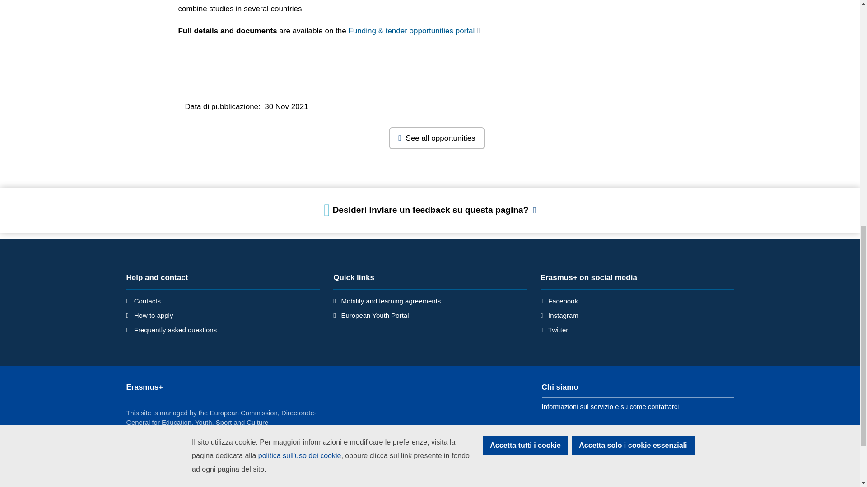 The width and height of the screenshot is (867, 487). Describe the element at coordinates (436, 138) in the screenshot. I see `See all opportunities` at that location.